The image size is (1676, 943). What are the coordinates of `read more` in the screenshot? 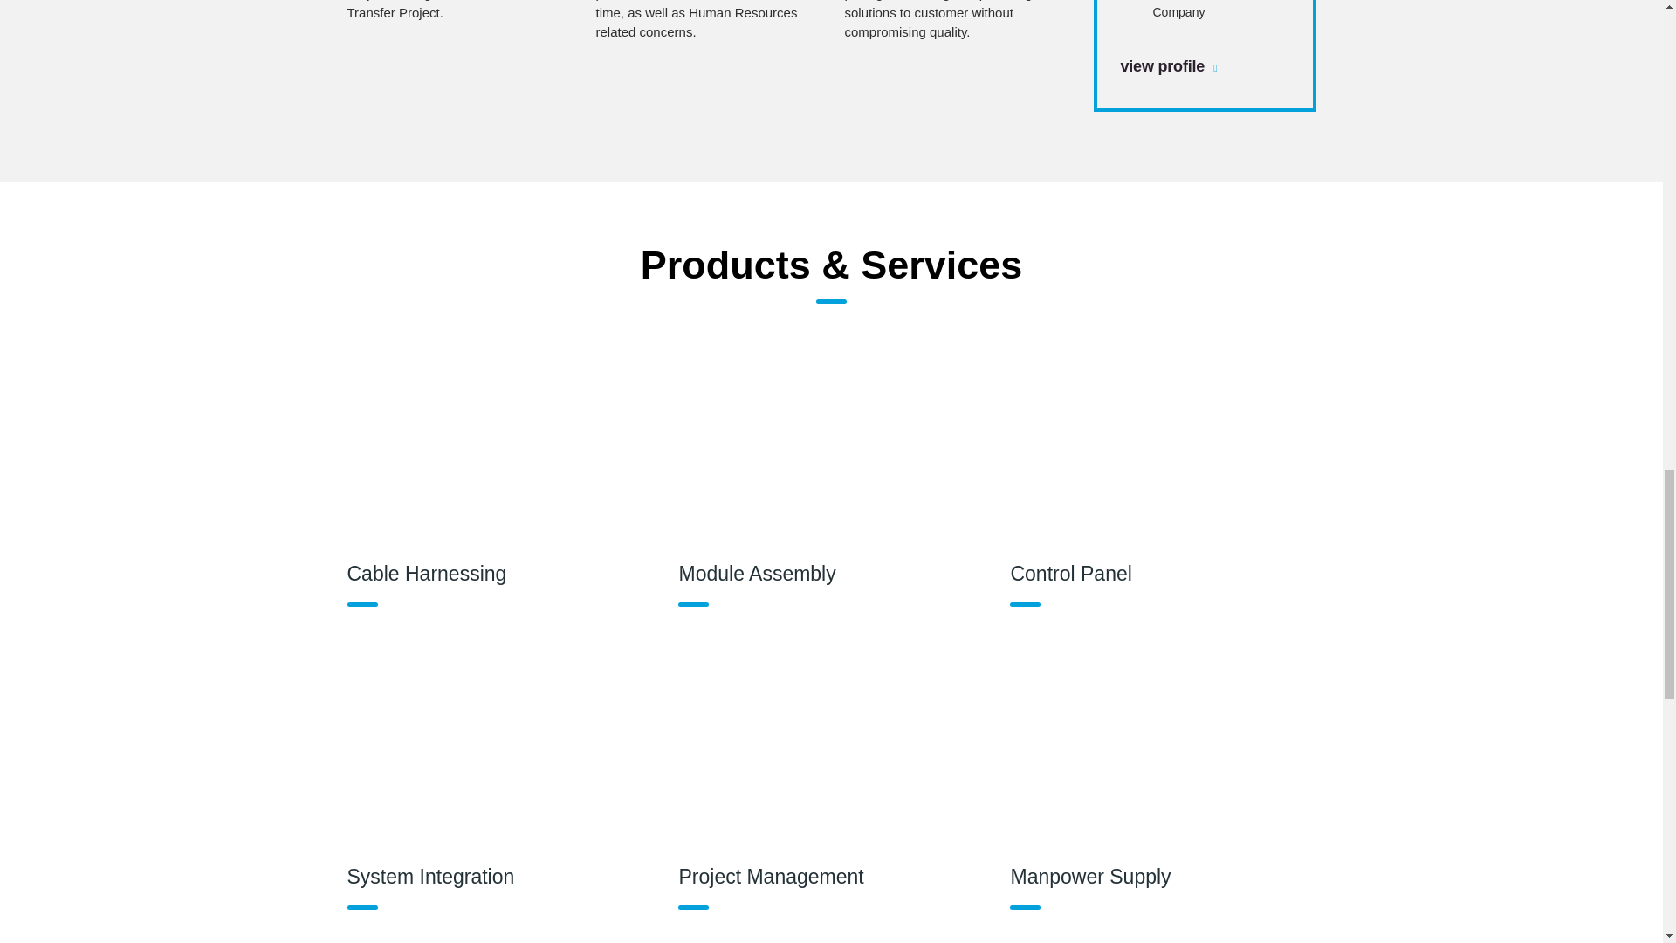 It's located at (457, 10).